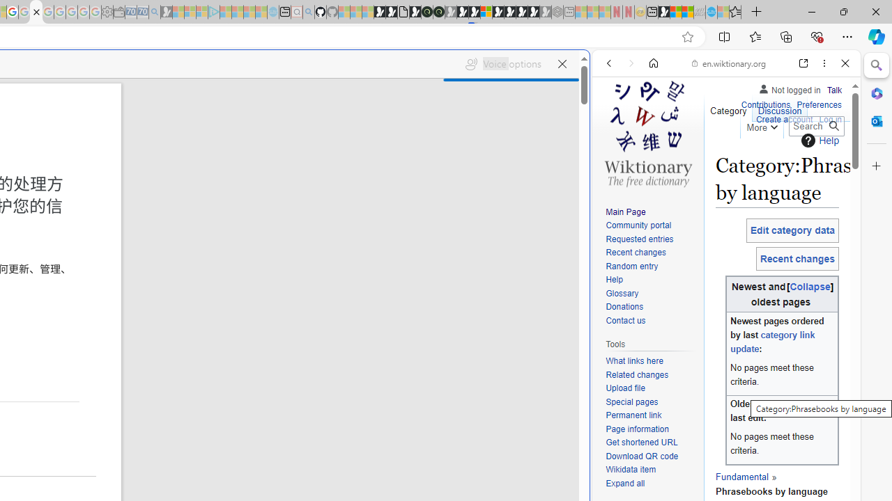 The width and height of the screenshot is (892, 501). I want to click on What links here, so click(651, 361).